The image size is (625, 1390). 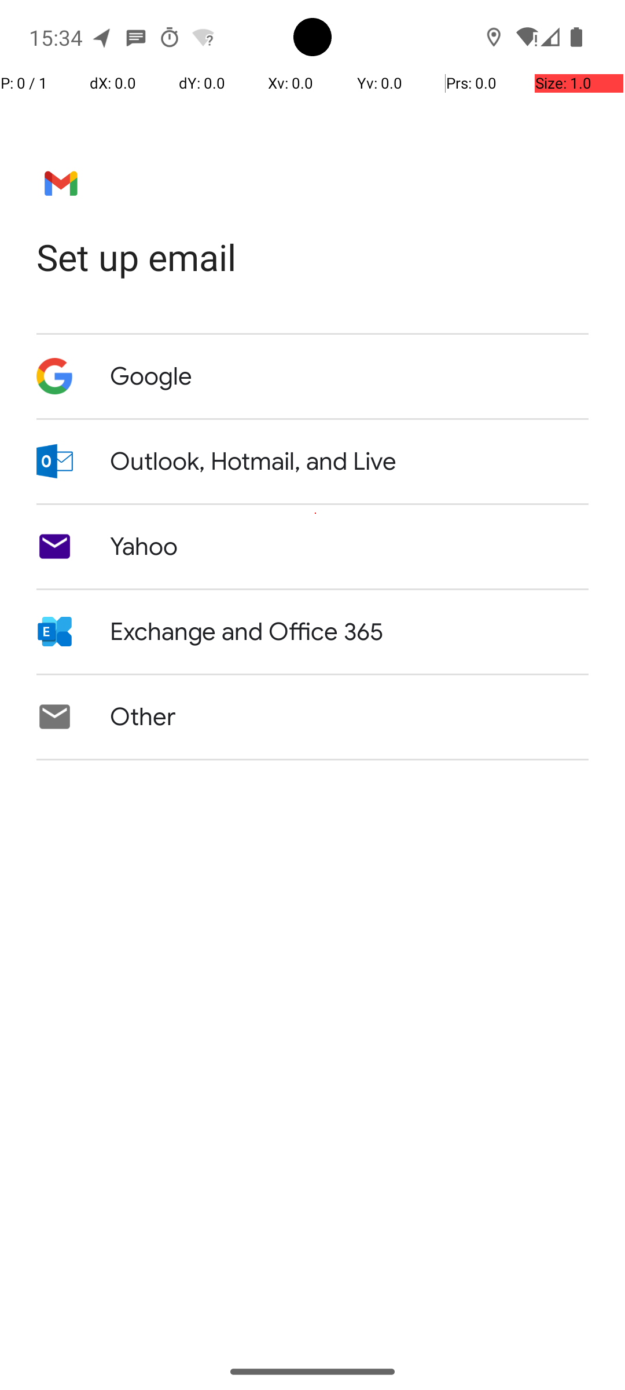 What do you see at coordinates (312, 257) in the screenshot?
I see `Set up email` at bounding box center [312, 257].